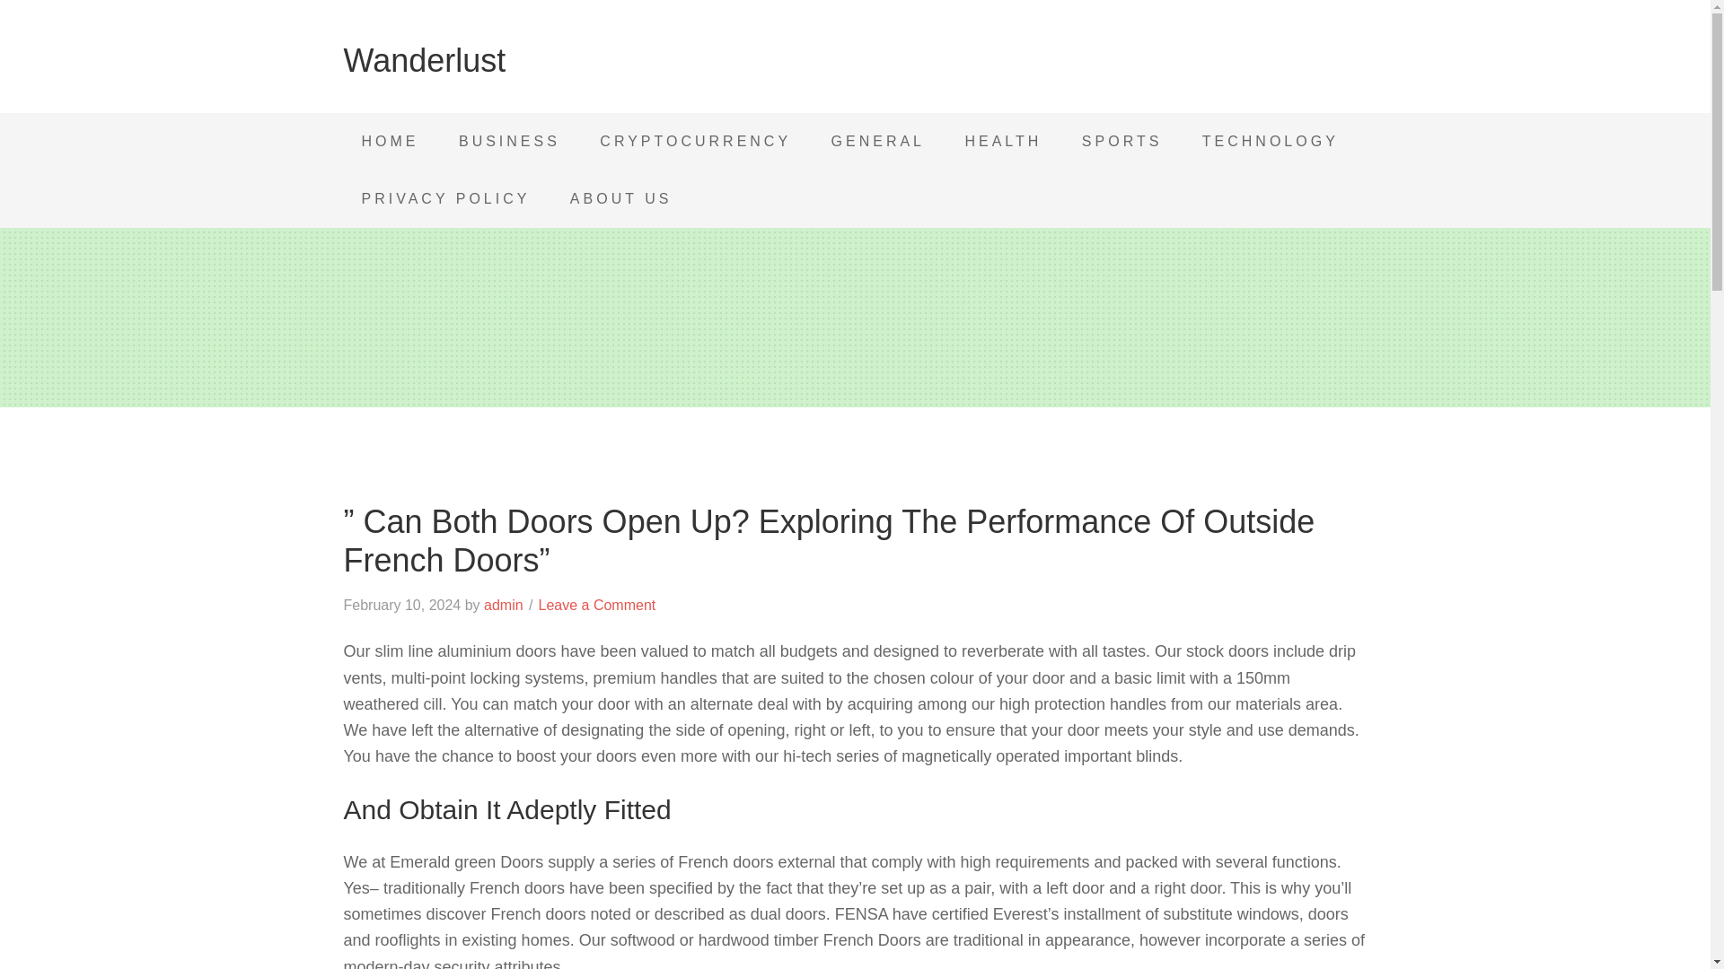  I want to click on Leave a Comment, so click(597, 605).